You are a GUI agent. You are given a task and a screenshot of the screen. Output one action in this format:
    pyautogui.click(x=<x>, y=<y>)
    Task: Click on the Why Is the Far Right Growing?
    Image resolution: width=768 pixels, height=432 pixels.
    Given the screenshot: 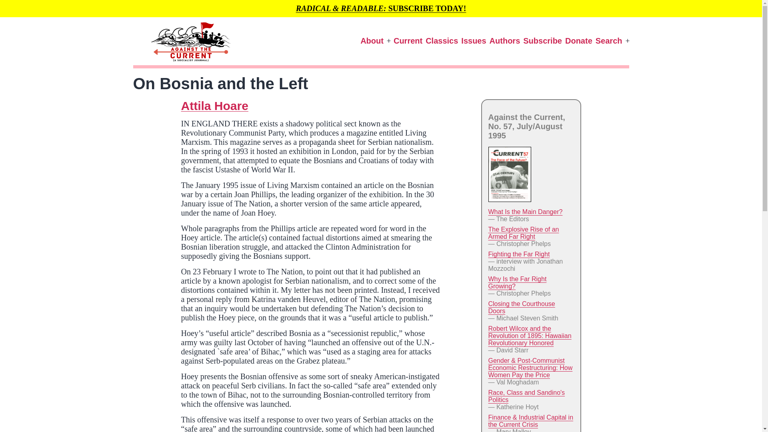 What is the action you would take?
    pyautogui.click(x=517, y=282)
    